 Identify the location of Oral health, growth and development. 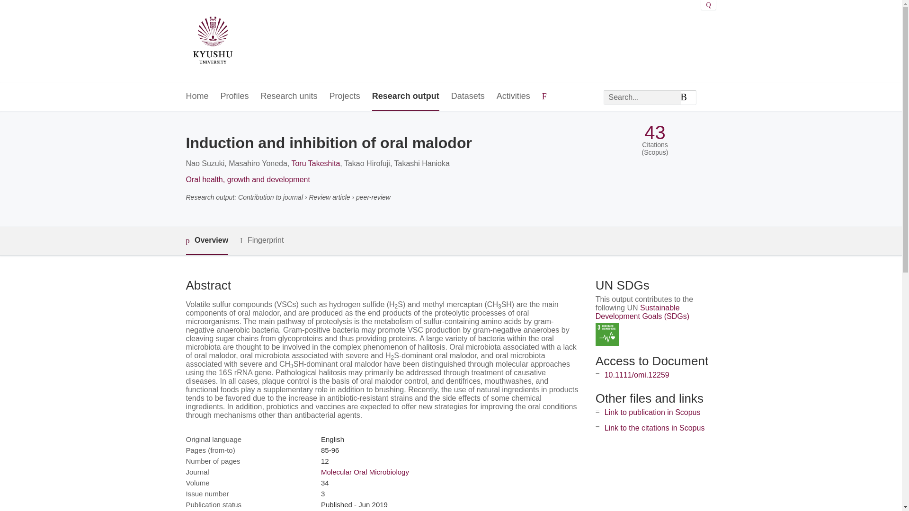
(247, 179).